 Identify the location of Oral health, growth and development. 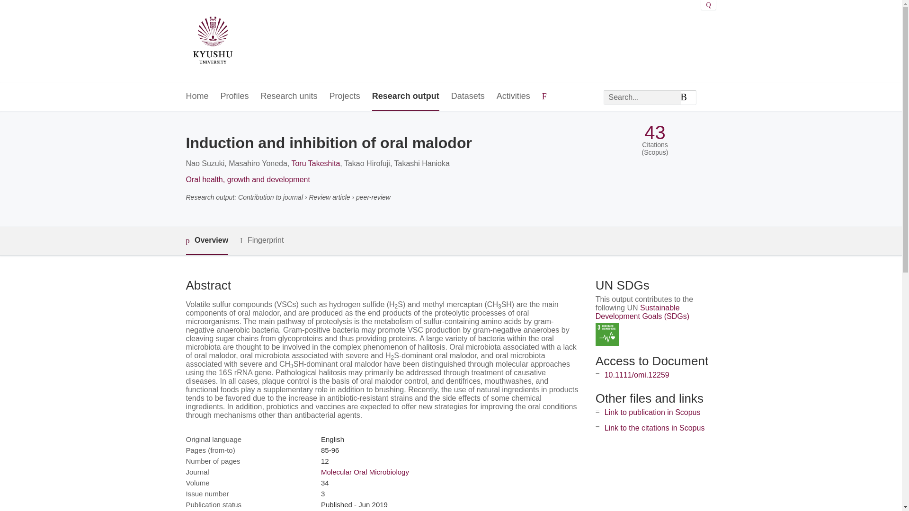
(247, 179).